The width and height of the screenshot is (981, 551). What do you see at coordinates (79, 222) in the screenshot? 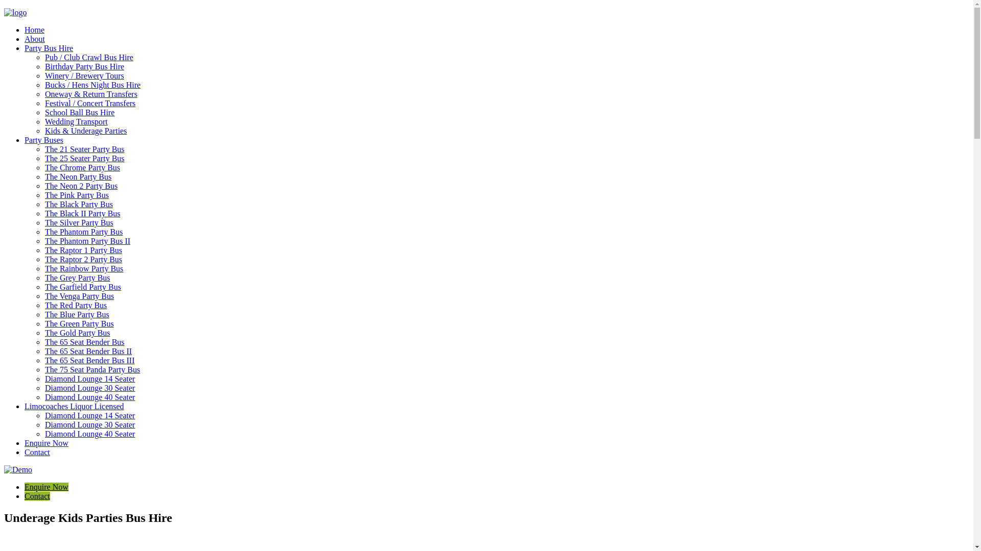
I see `The Silver Party Bus` at bounding box center [79, 222].